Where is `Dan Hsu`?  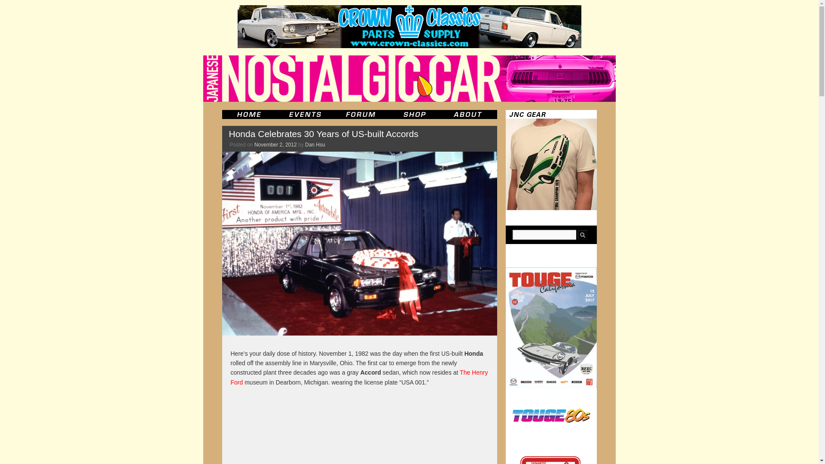 Dan Hsu is located at coordinates (315, 145).